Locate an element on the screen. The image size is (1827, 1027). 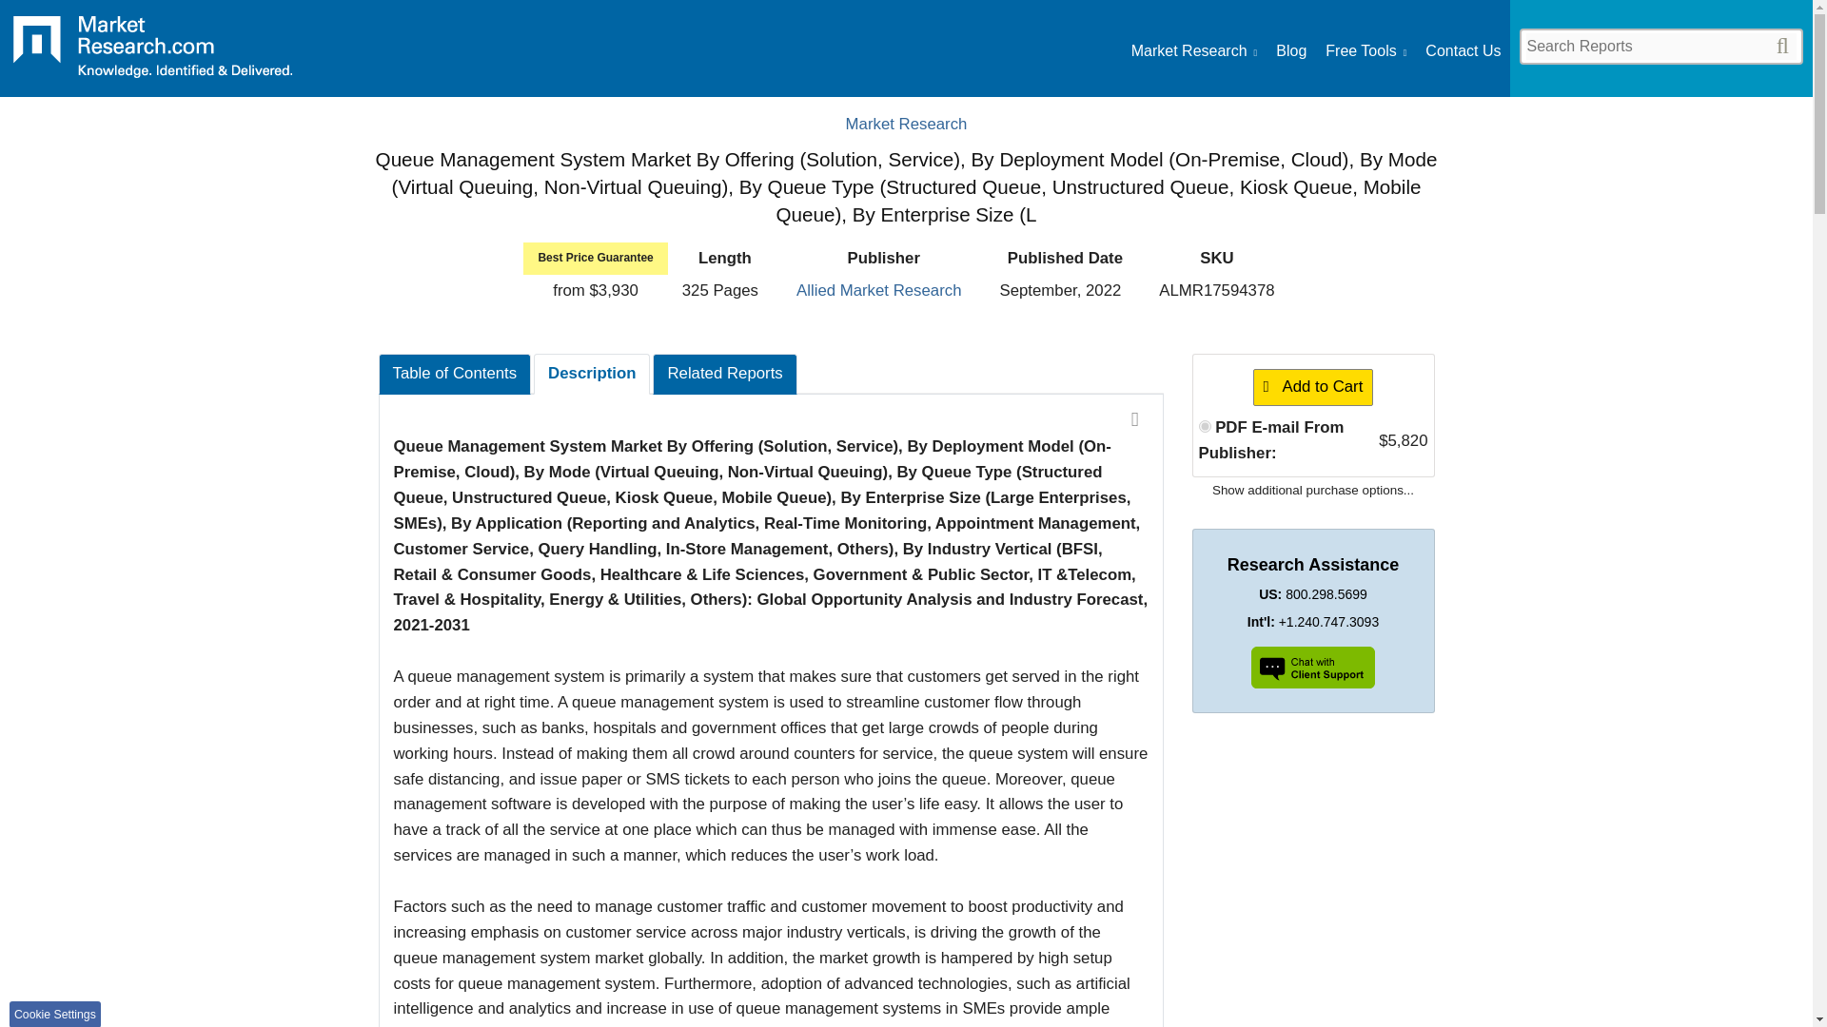
Contact Us is located at coordinates (1462, 51).